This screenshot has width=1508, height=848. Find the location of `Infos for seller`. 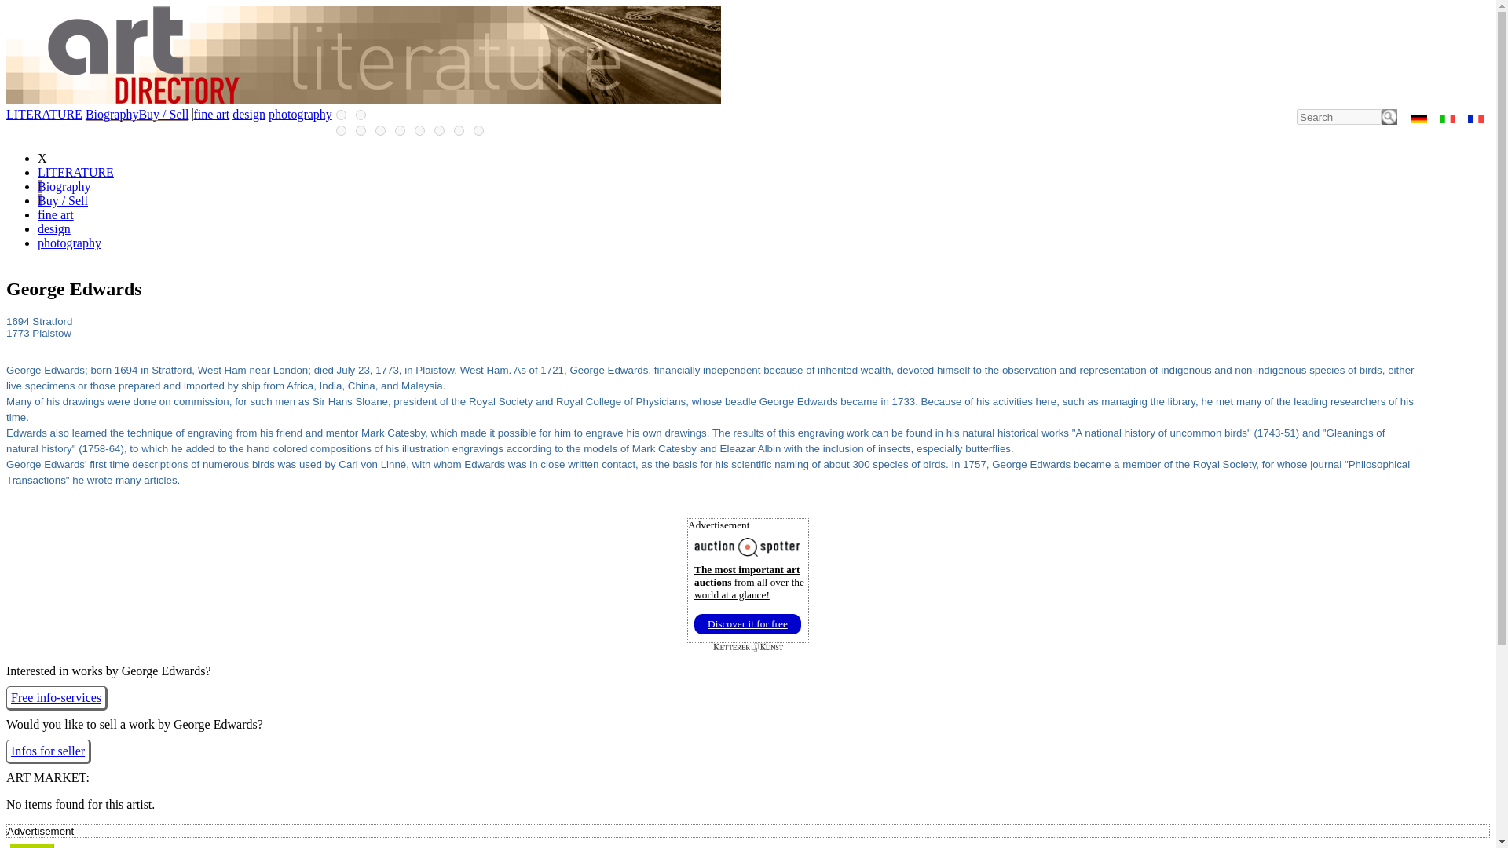

Infos for seller is located at coordinates (48, 751).